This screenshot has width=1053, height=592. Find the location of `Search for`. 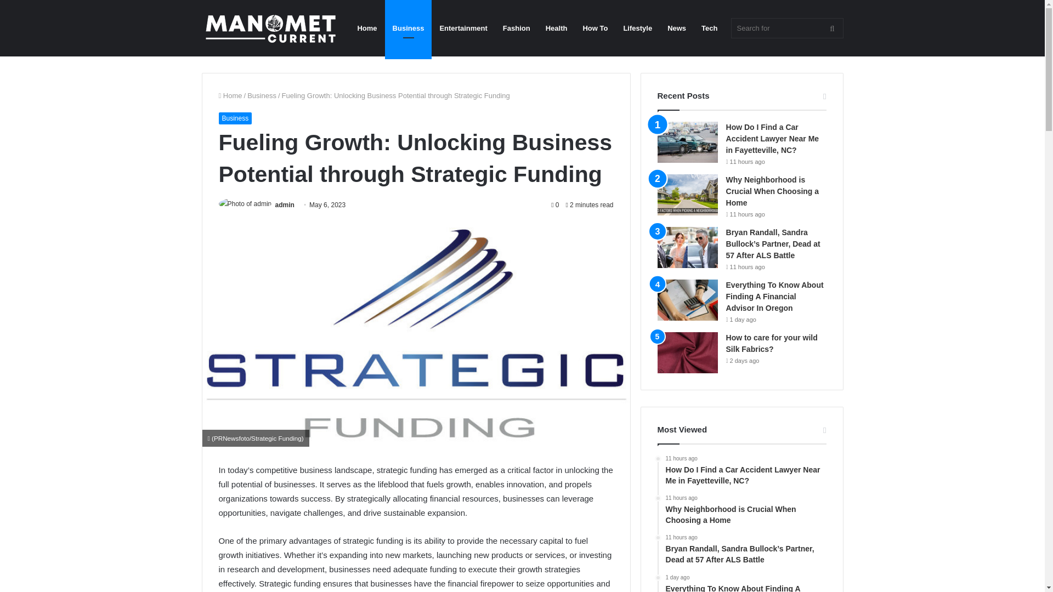

Search for is located at coordinates (786, 29).